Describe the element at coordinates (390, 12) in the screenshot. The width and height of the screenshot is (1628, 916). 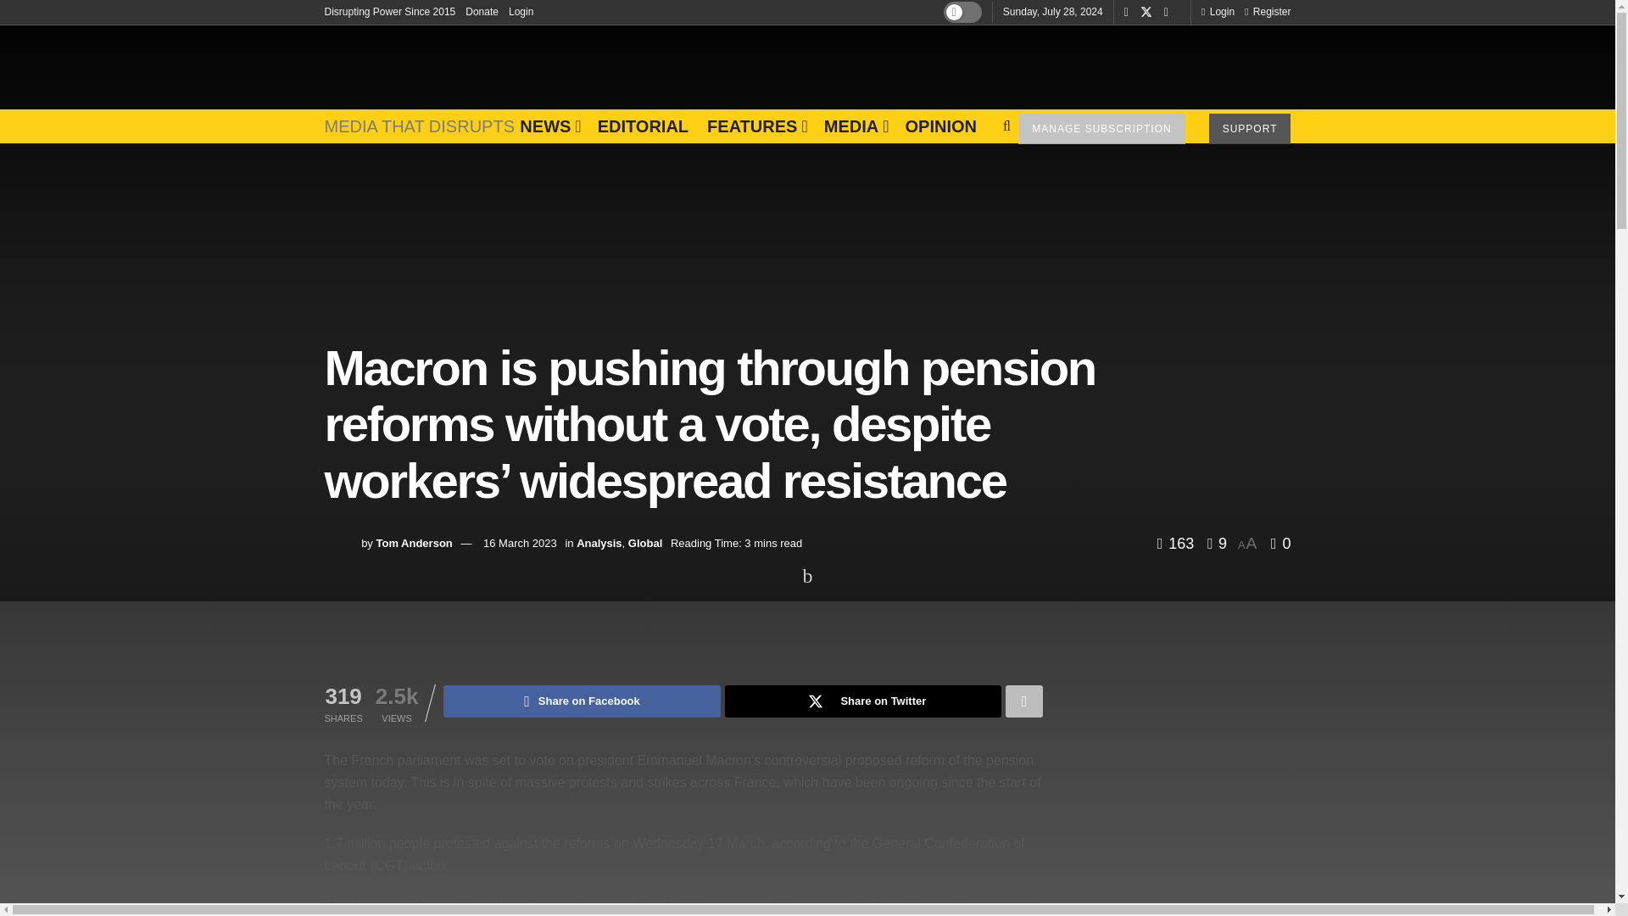
I see `Disrupting Power Since 2015` at that location.